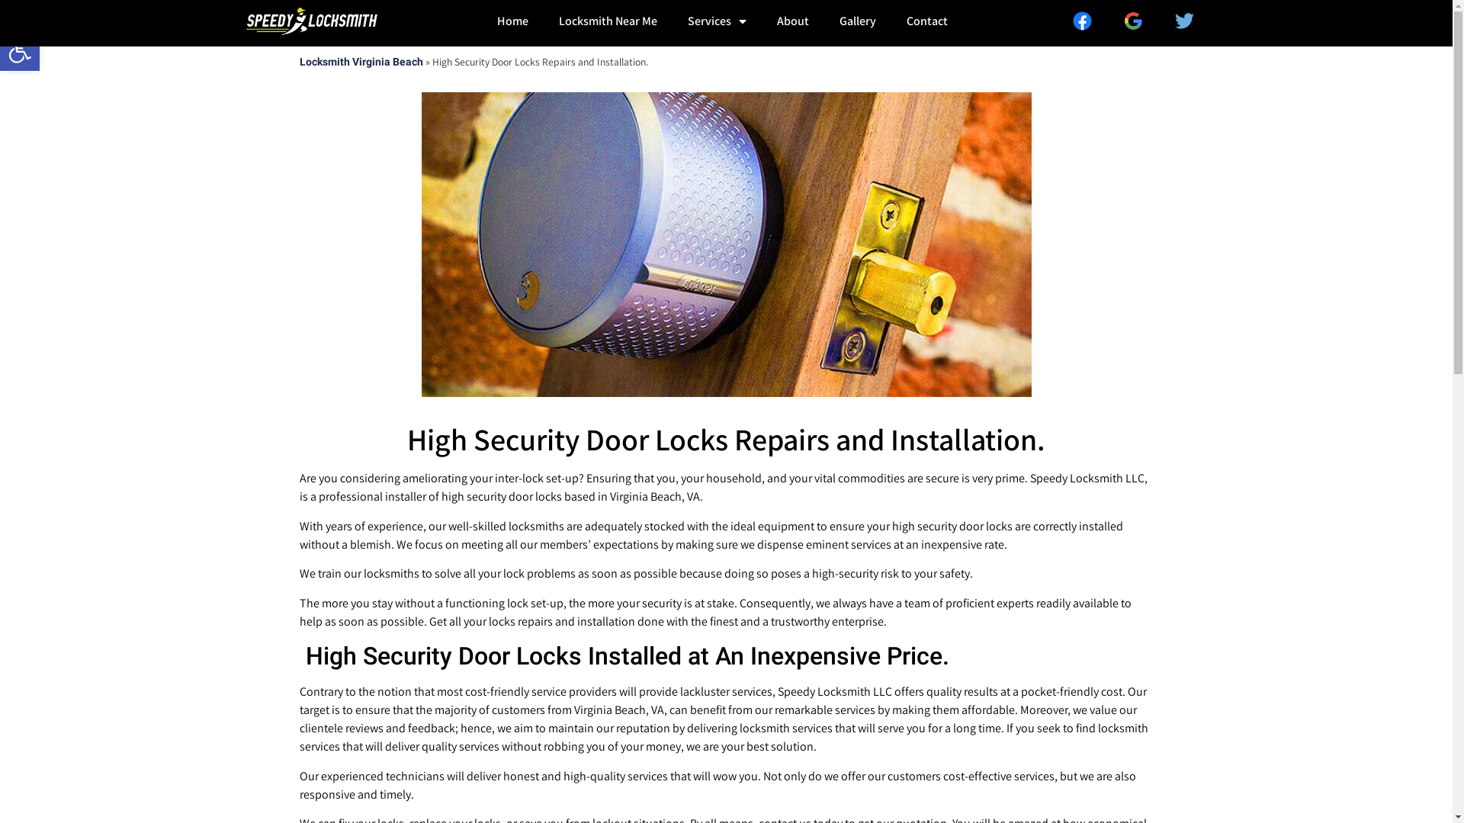 This screenshot has height=823, width=1464. Describe the element at coordinates (608, 21) in the screenshot. I see `Locksmith Near Me` at that location.